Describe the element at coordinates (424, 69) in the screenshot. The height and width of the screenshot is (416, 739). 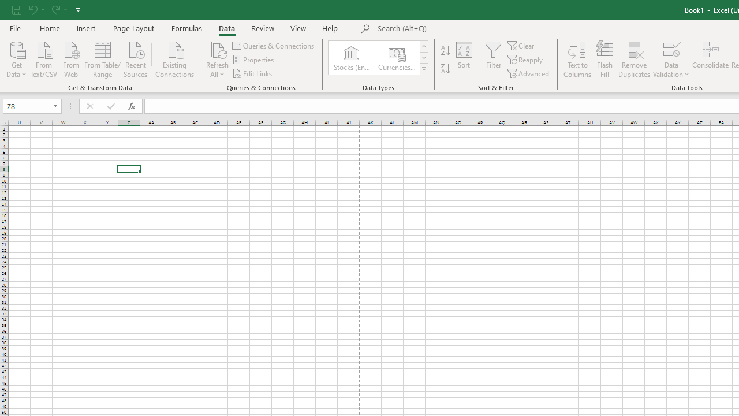
I see `Data Types` at that location.